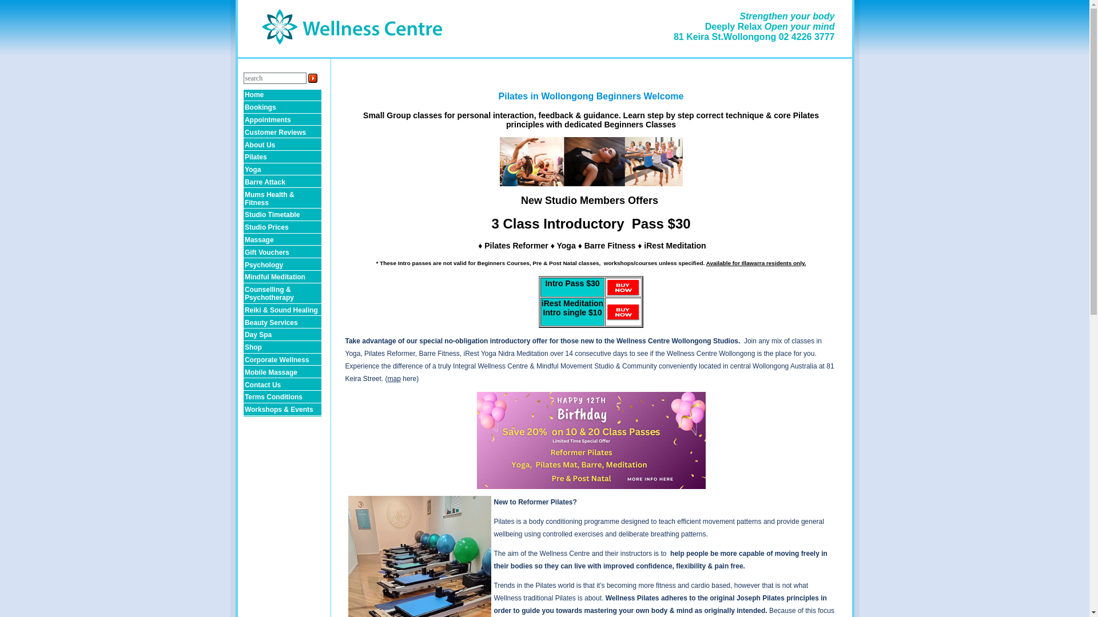 This screenshot has width=1098, height=617. I want to click on Bookings, so click(283, 108).